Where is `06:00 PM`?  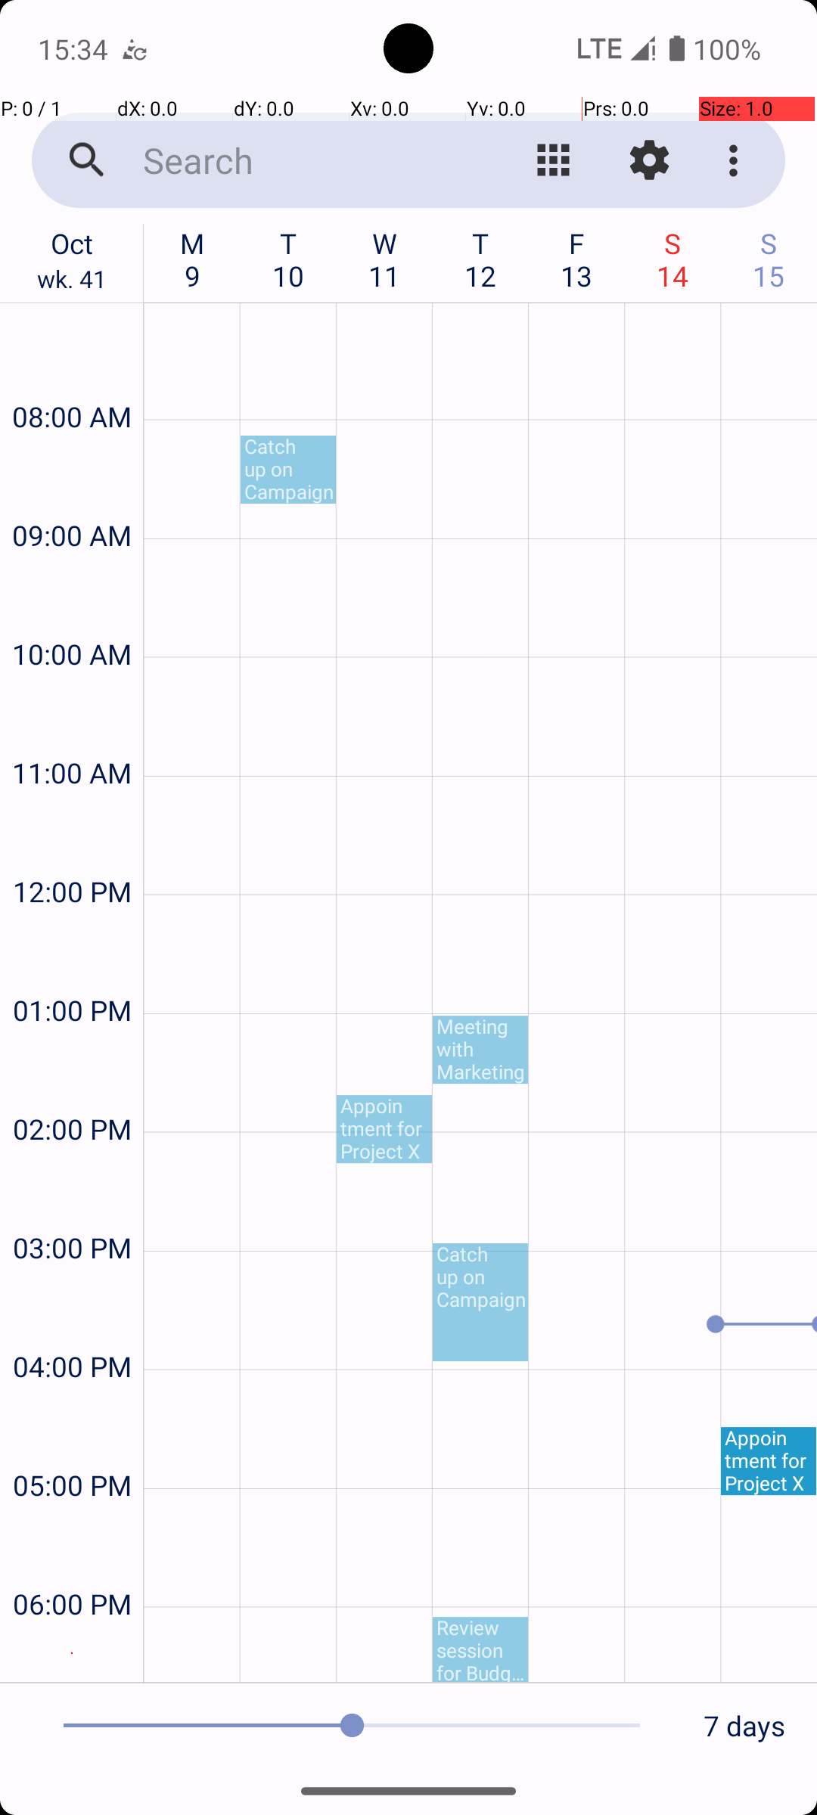
06:00 PM is located at coordinates (72, 1564).